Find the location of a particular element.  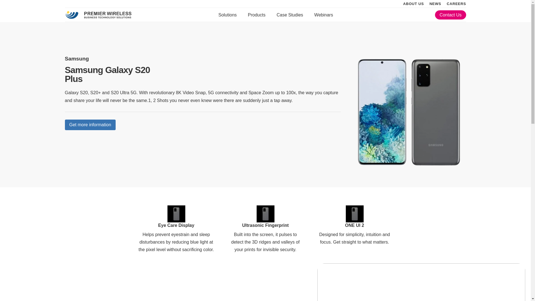

Solutions is located at coordinates (227, 15).